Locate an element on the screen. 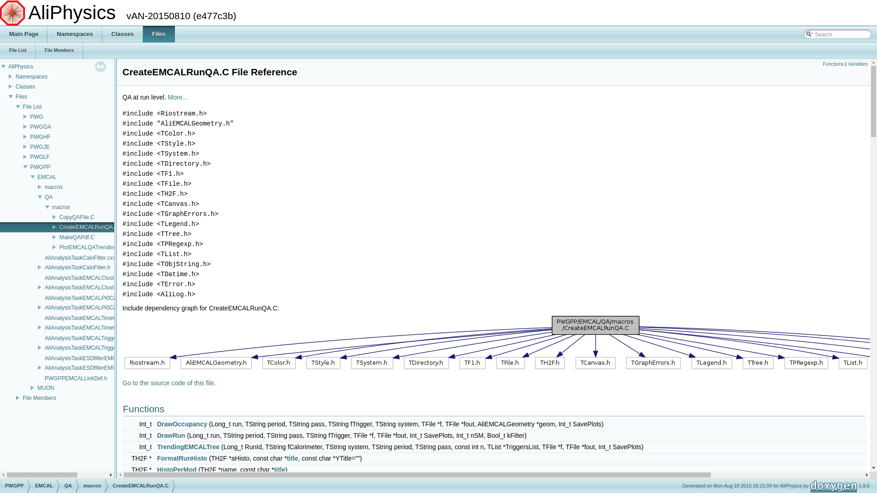  AliAnalysisTaskEMCALClusterize.h is located at coordinates (88, 288).